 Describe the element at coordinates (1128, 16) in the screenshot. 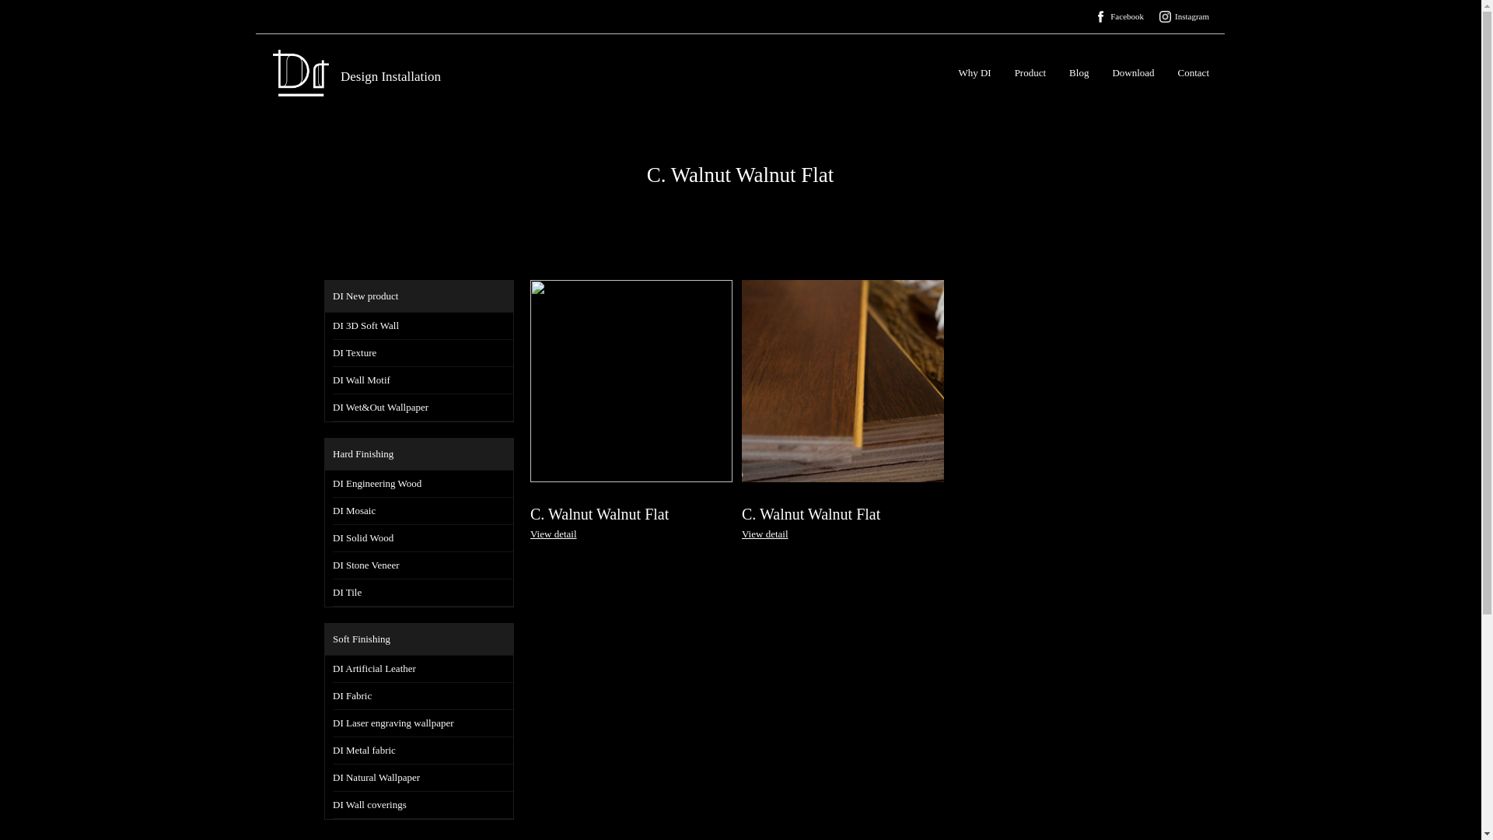

I see `Facebook` at that location.